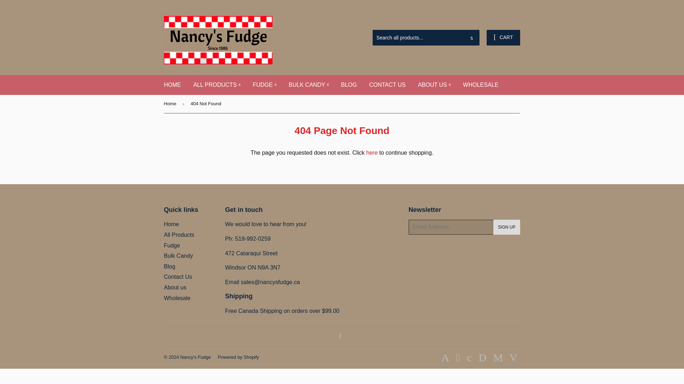  What do you see at coordinates (481, 85) in the screenshot?
I see `WHOLESALE` at bounding box center [481, 85].